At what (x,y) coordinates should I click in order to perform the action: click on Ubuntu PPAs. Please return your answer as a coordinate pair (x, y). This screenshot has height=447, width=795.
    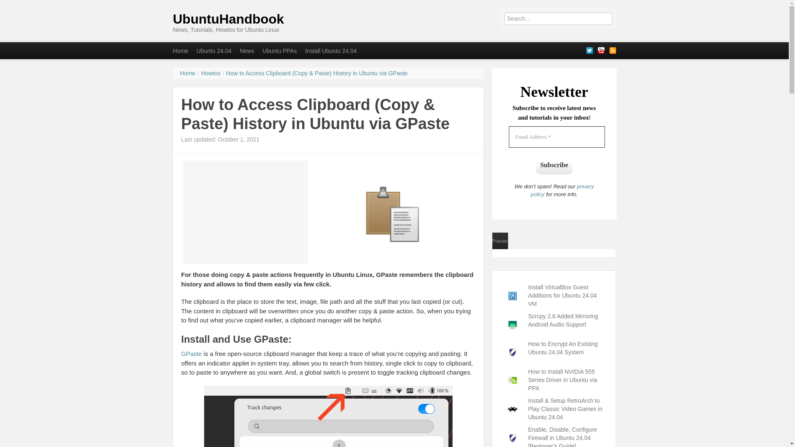
    Looking at the image, I should click on (280, 50).